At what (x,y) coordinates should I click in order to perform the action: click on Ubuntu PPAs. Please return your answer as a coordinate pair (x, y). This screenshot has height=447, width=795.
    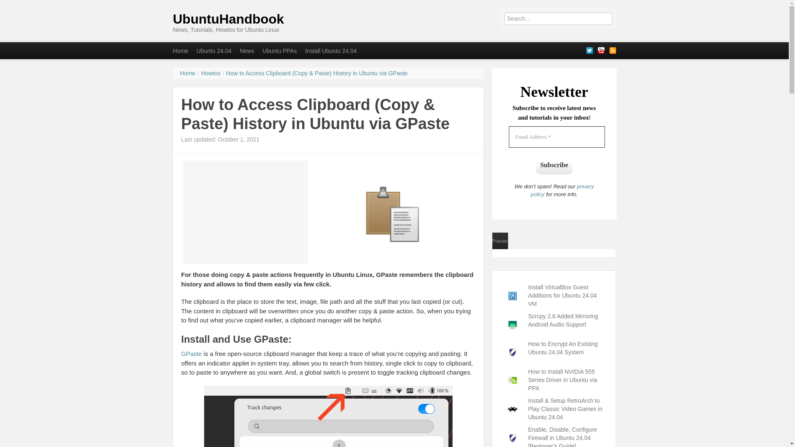
    Looking at the image, I should click on (280, 50).